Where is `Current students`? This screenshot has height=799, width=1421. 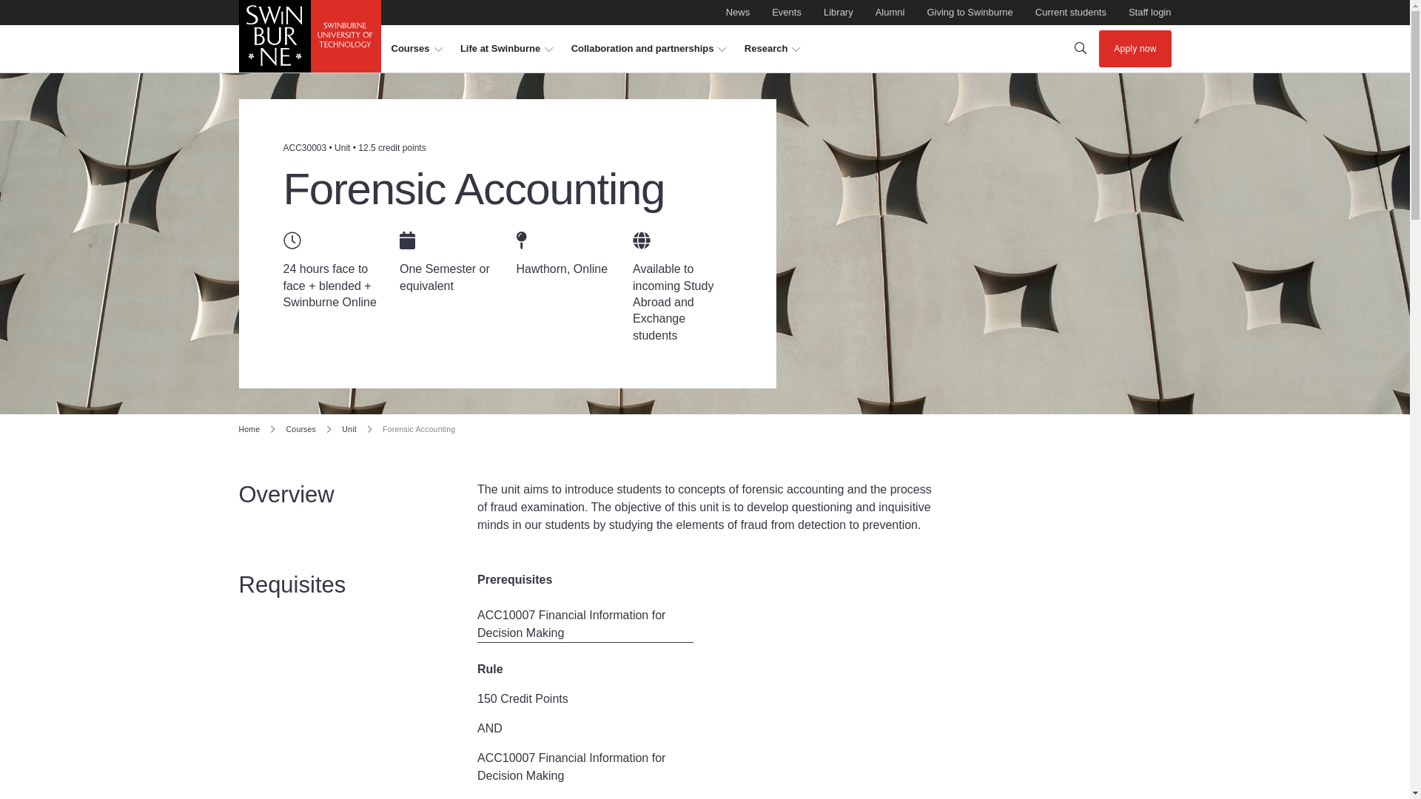 Current students is located at coordinates (1071, 13).